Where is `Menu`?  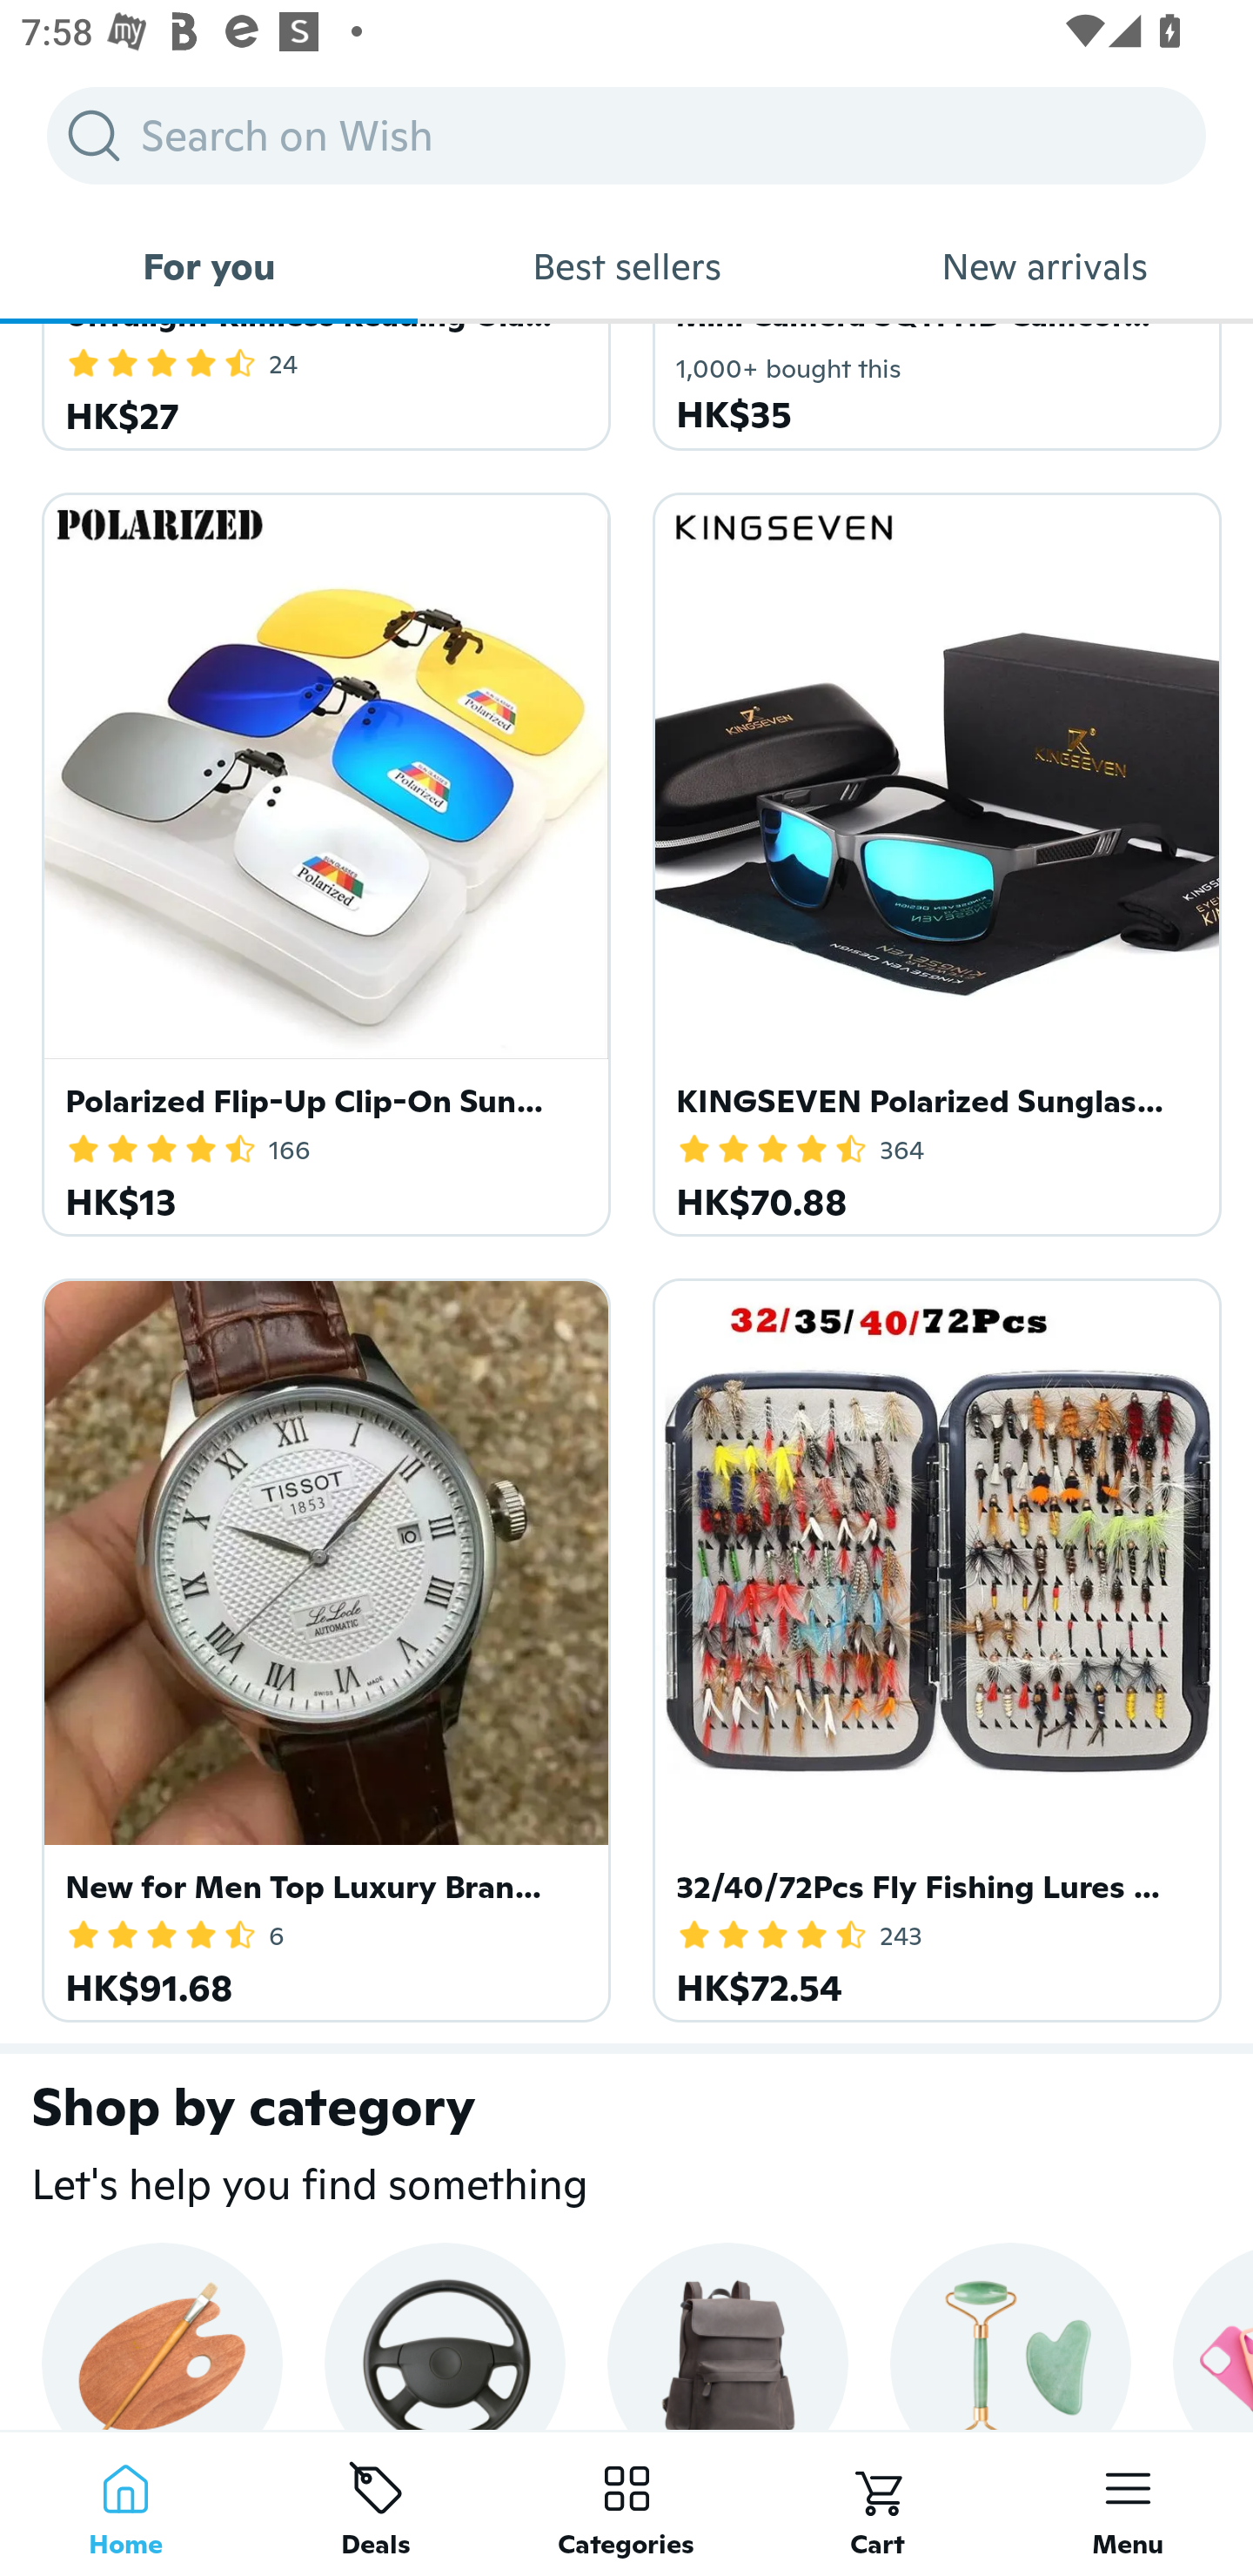 Menu is located at coordinates (1128, 2503).